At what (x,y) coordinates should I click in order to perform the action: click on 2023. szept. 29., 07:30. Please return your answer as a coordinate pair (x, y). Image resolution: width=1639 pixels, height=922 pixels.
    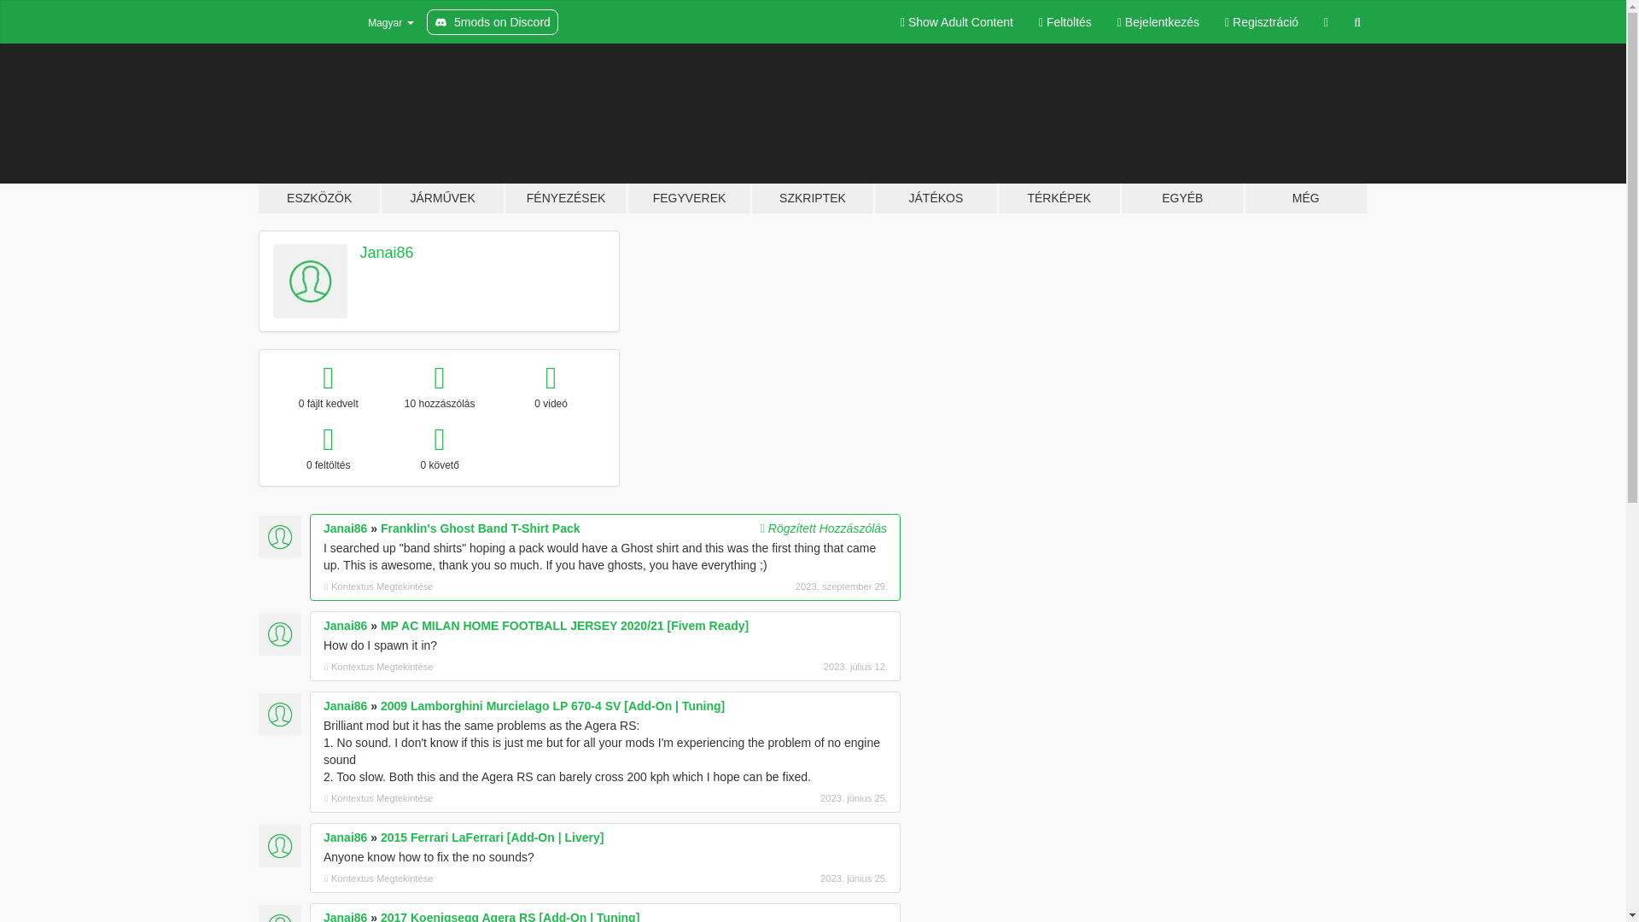
    Looking at the image, I should click on (797, 586).